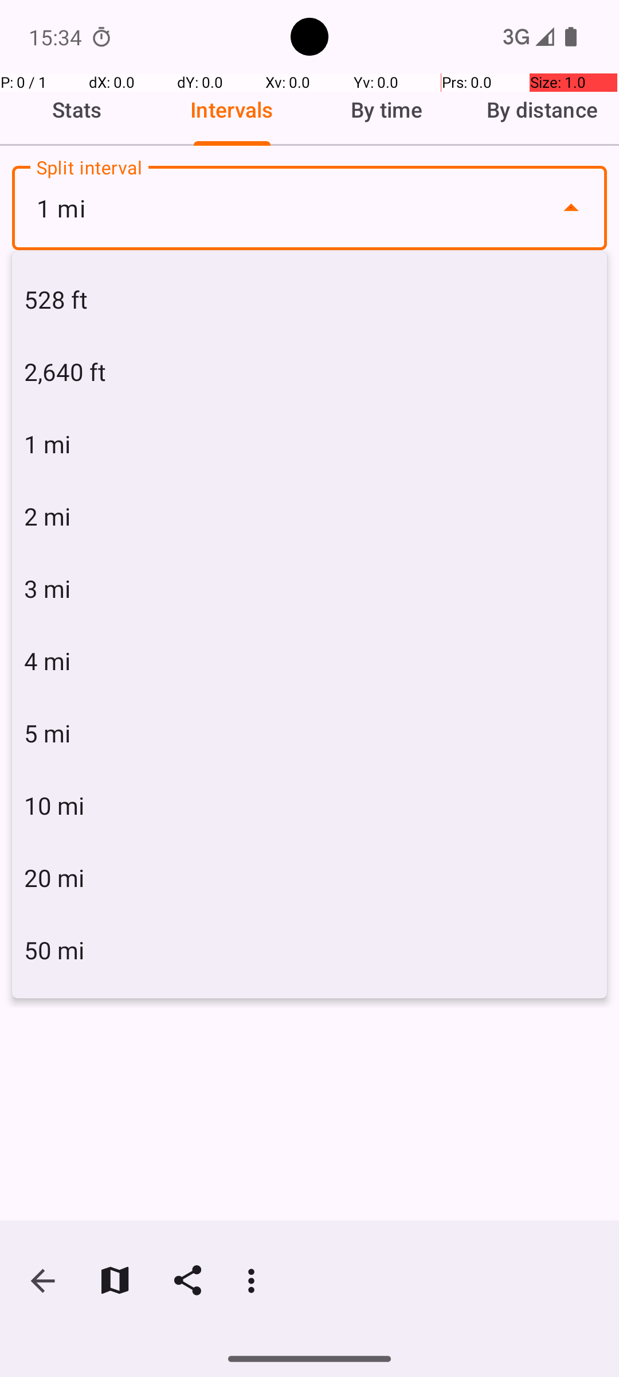 The image size is (619, 1377). I want to click on 3 mi, so click(309, 589).